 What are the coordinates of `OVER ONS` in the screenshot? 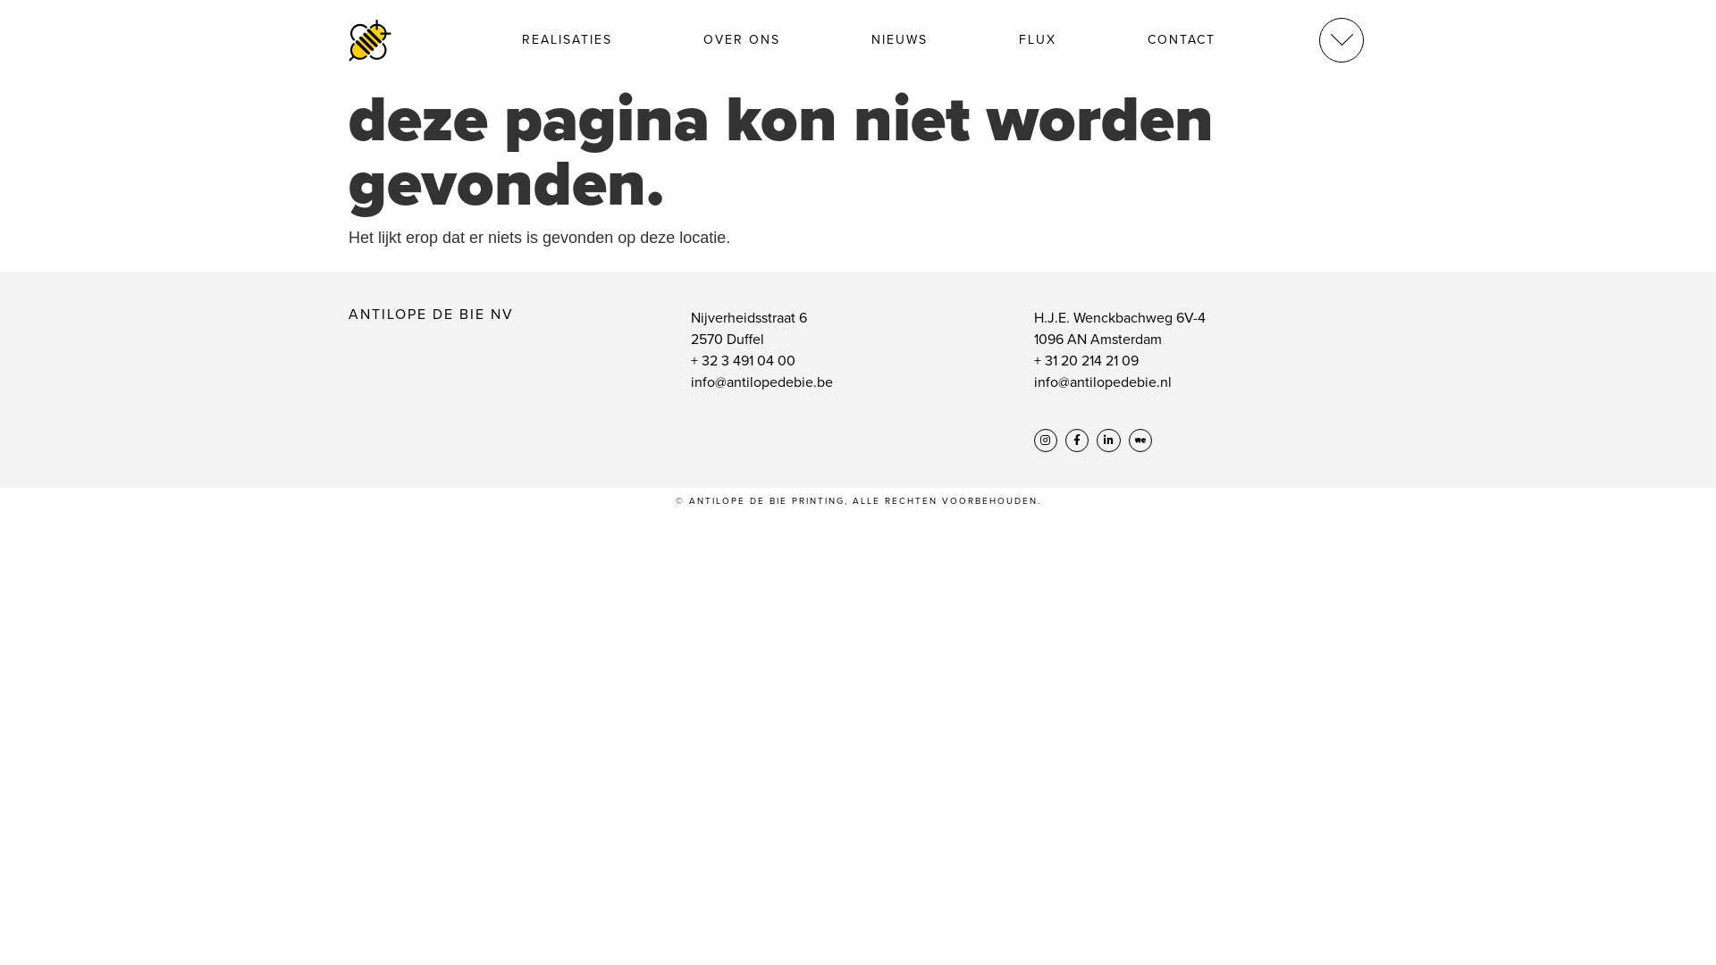 It's located at (742, 39).